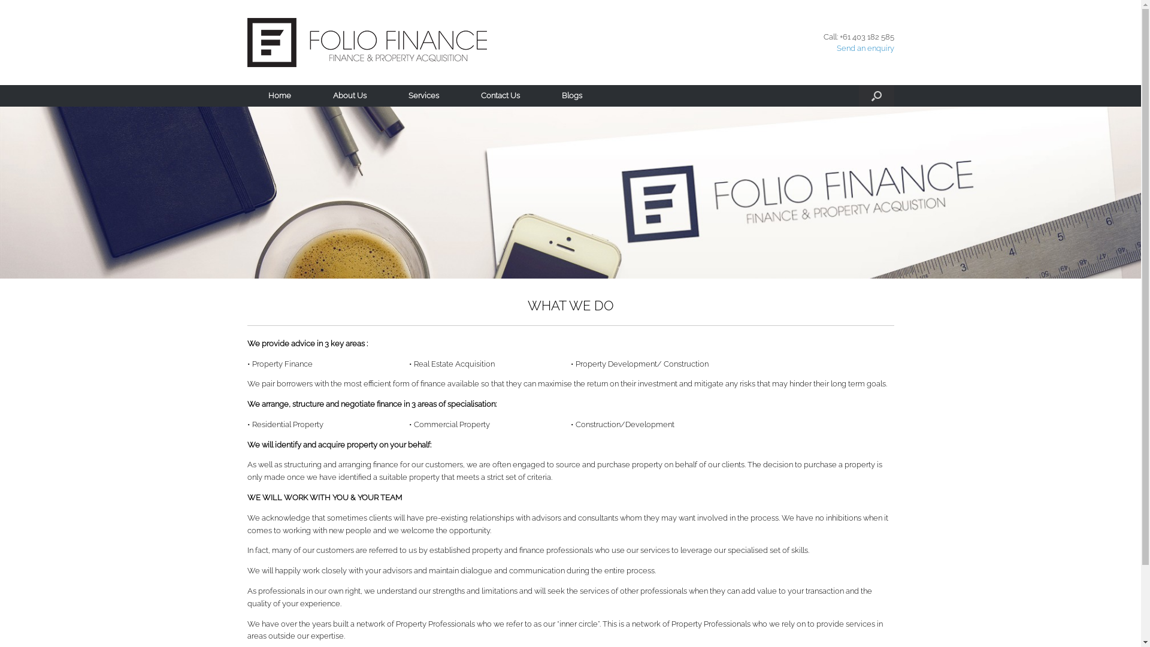  What do you see at coordinates (423, 96) in the screenshot?
I see `Services` at bounding box center [423, 96].